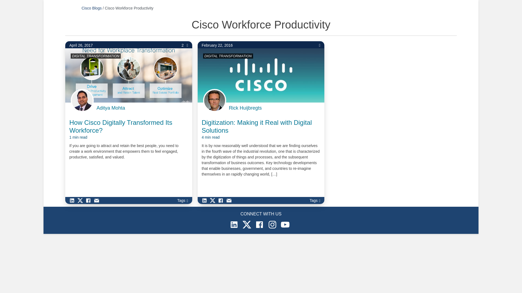 Image resolution: width=522 pixels, height=293 pixels. What do you see at coordinates (111, 108) in the screenshot?
I see `Aditya Mohta` at bounding box center [111, 108].